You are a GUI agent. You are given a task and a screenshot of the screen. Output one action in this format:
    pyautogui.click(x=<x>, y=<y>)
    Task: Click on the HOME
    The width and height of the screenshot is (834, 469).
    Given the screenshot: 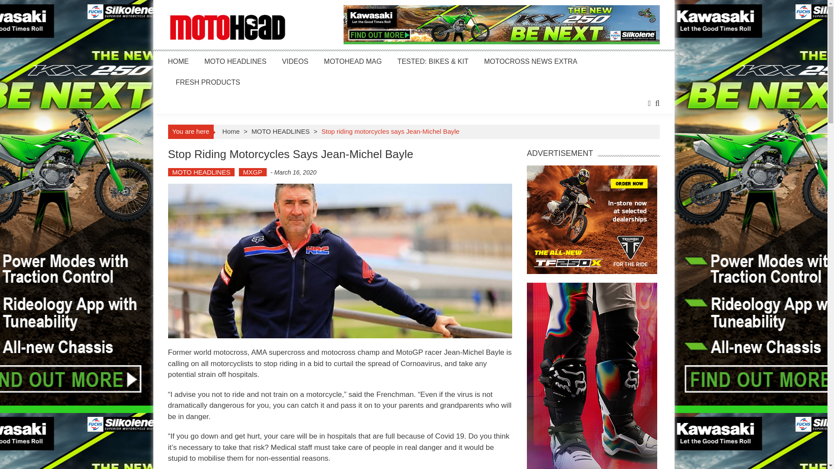 What is the action you would take?
    pyautogui.click(x=178, y=61)
    